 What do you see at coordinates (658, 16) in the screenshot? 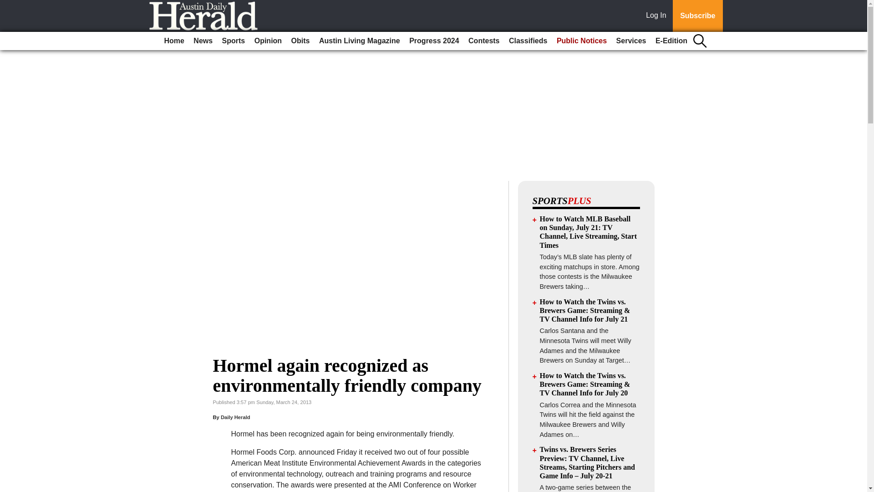
I see `Log In` at bounding box center [658, 16].